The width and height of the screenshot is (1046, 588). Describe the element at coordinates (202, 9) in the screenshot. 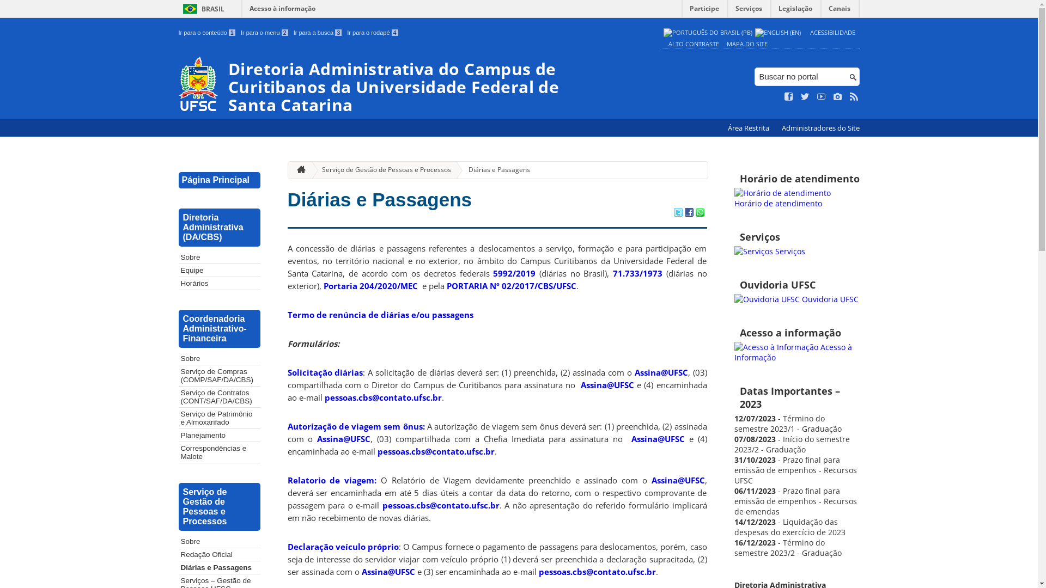

I see `BRASIL` at that location.